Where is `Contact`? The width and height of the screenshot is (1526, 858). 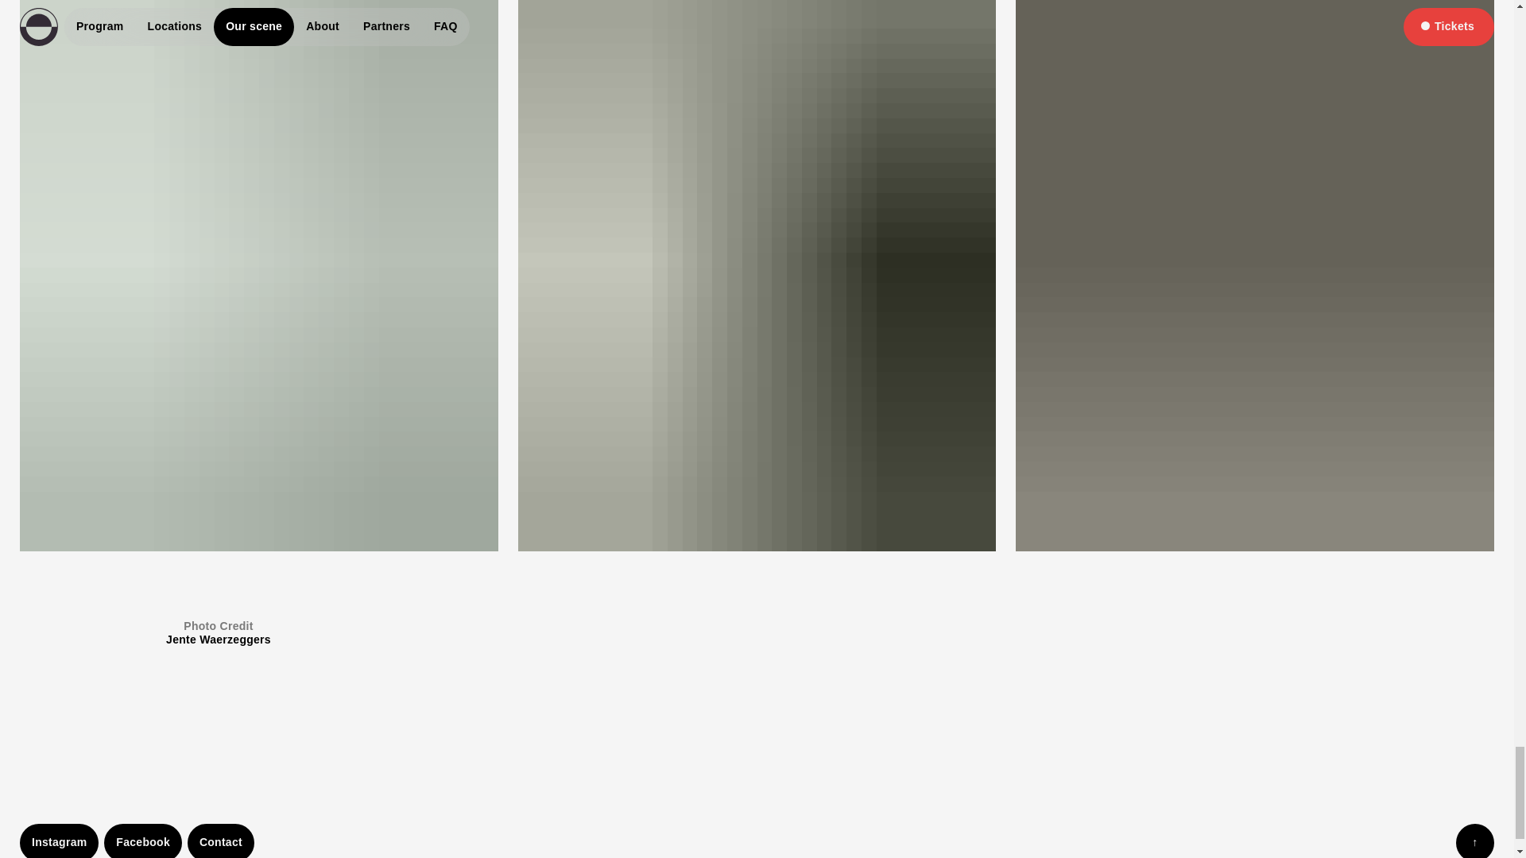
Contact is located at coordinates (221, 841).